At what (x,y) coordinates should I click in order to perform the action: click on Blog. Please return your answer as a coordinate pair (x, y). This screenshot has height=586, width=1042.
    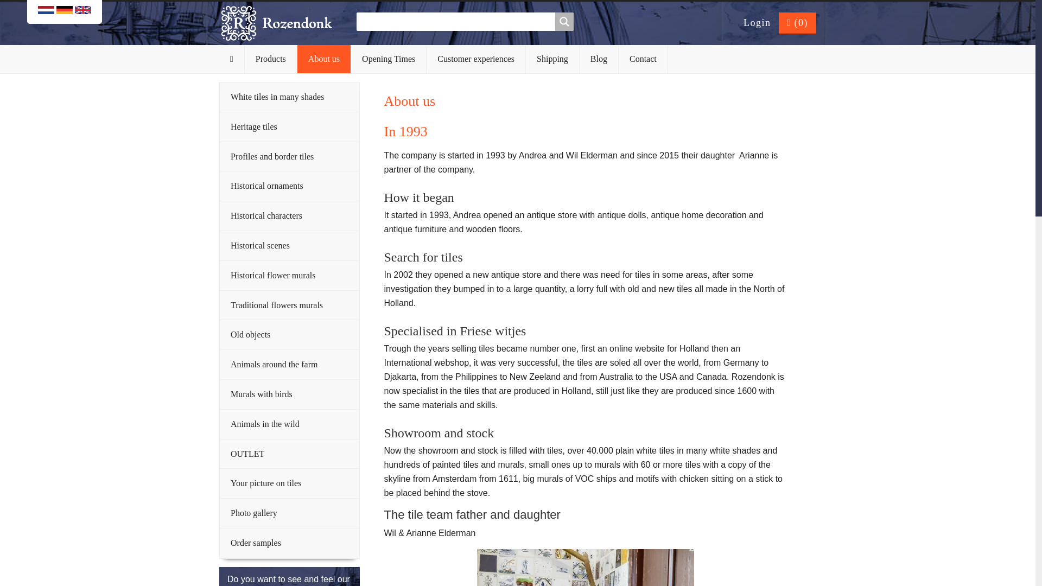
    Looking at the image, I should click on (599, 59).